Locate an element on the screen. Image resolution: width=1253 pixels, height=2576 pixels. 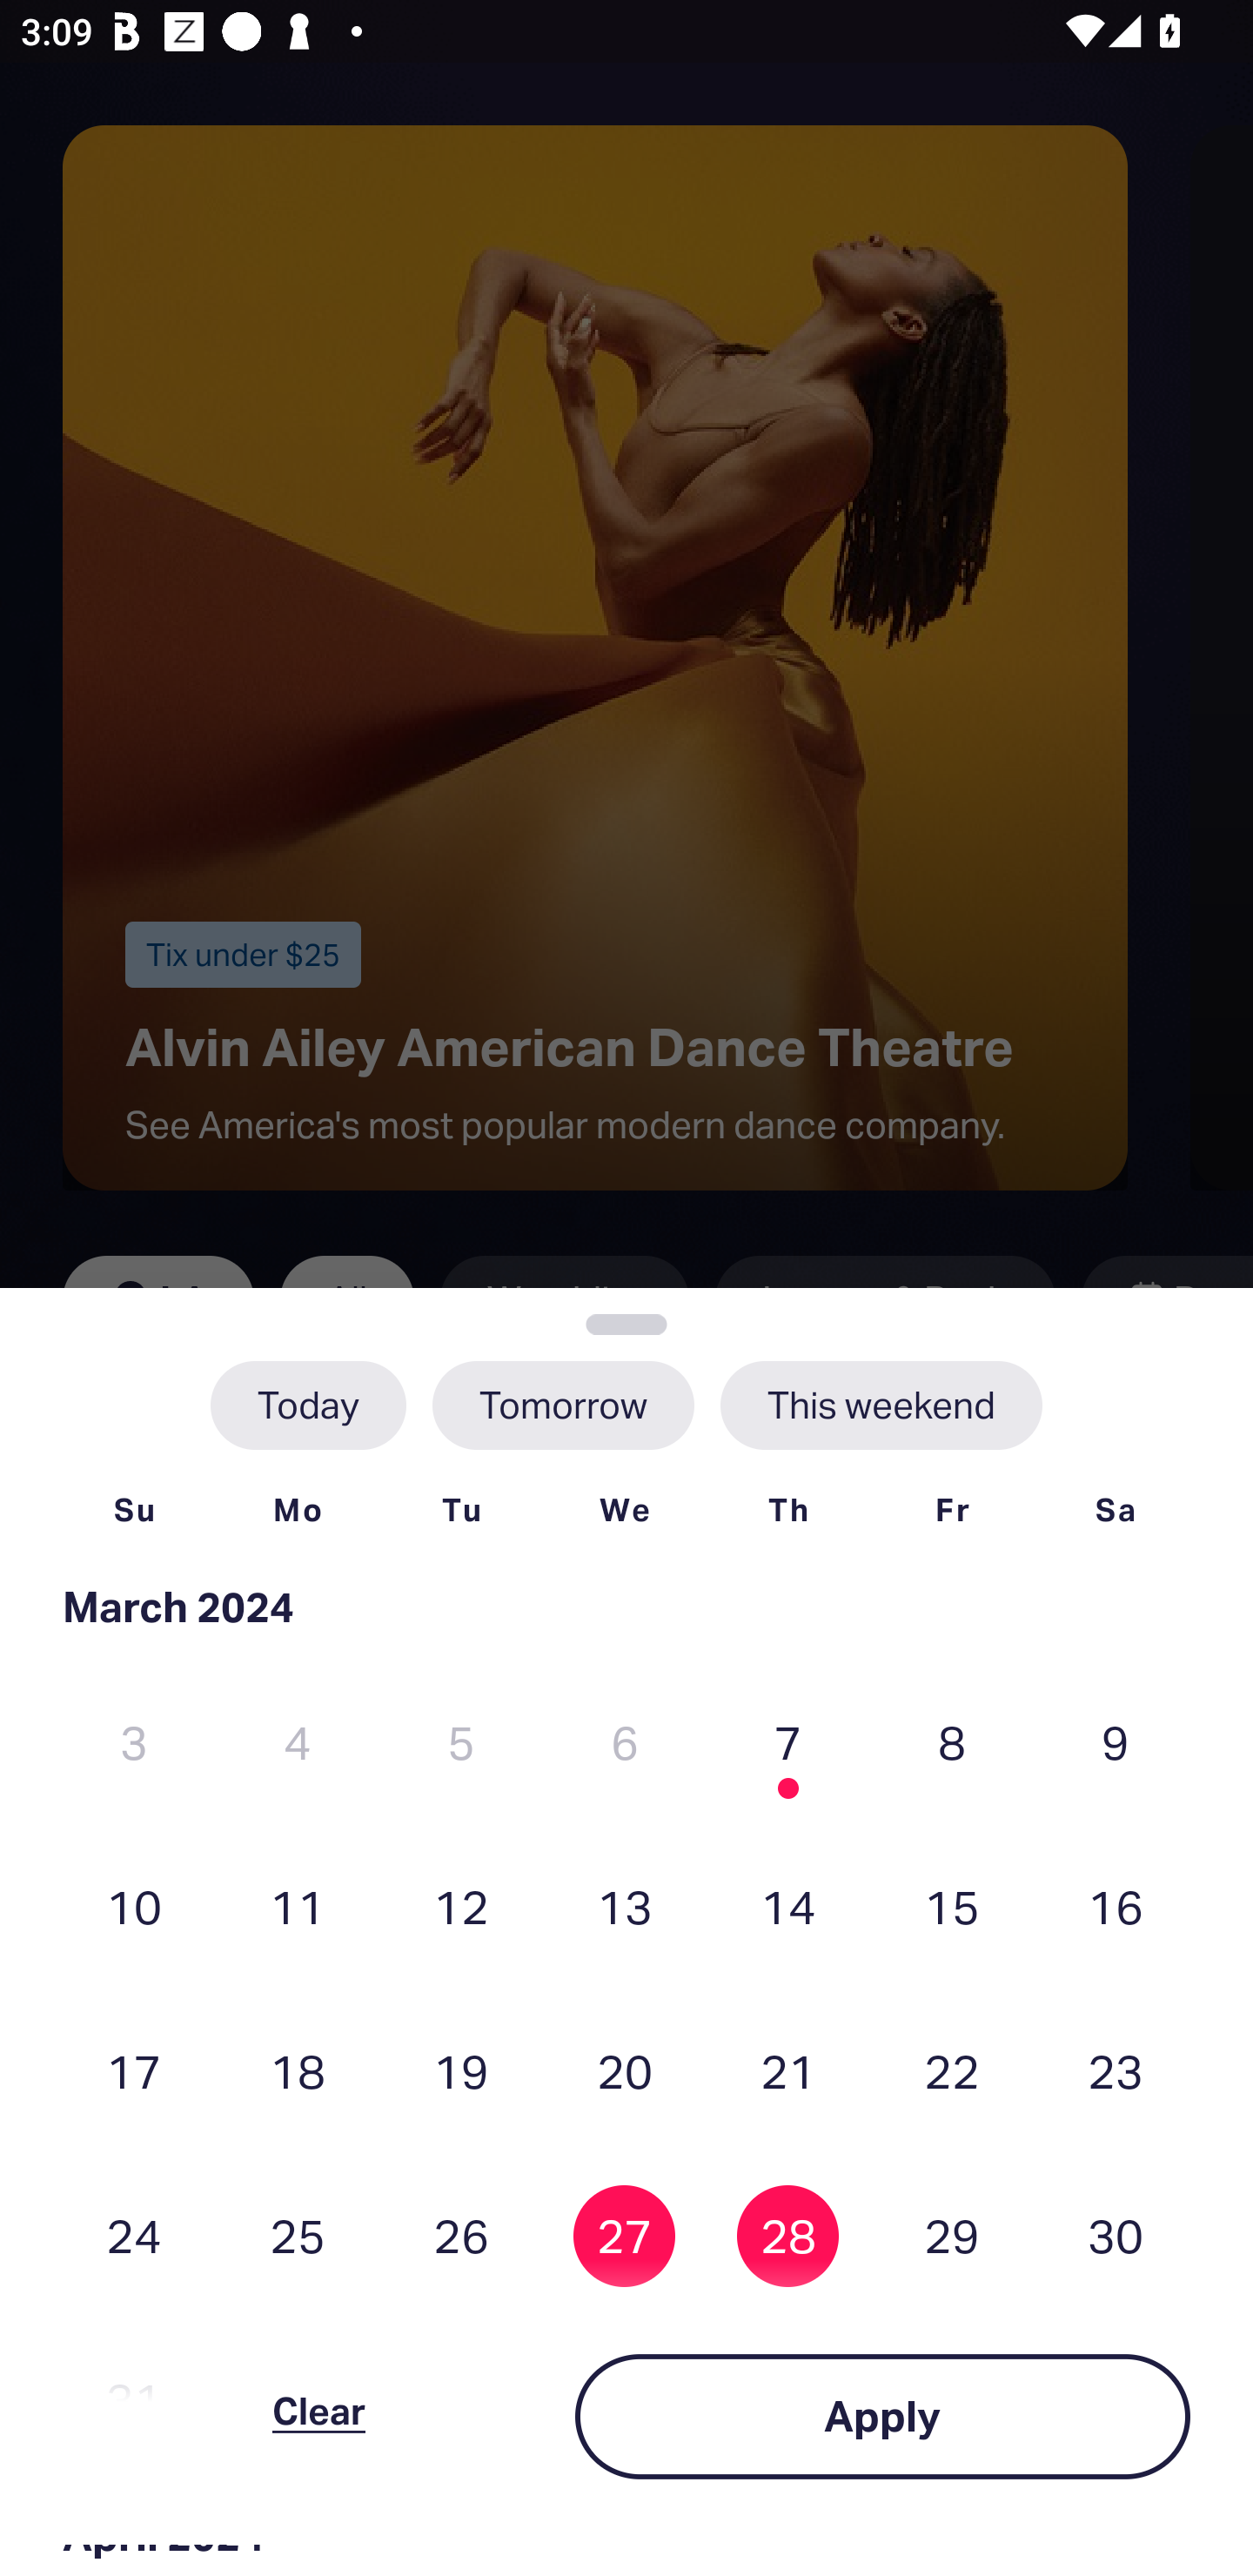
30 is located at coordinates (1115, 2236).